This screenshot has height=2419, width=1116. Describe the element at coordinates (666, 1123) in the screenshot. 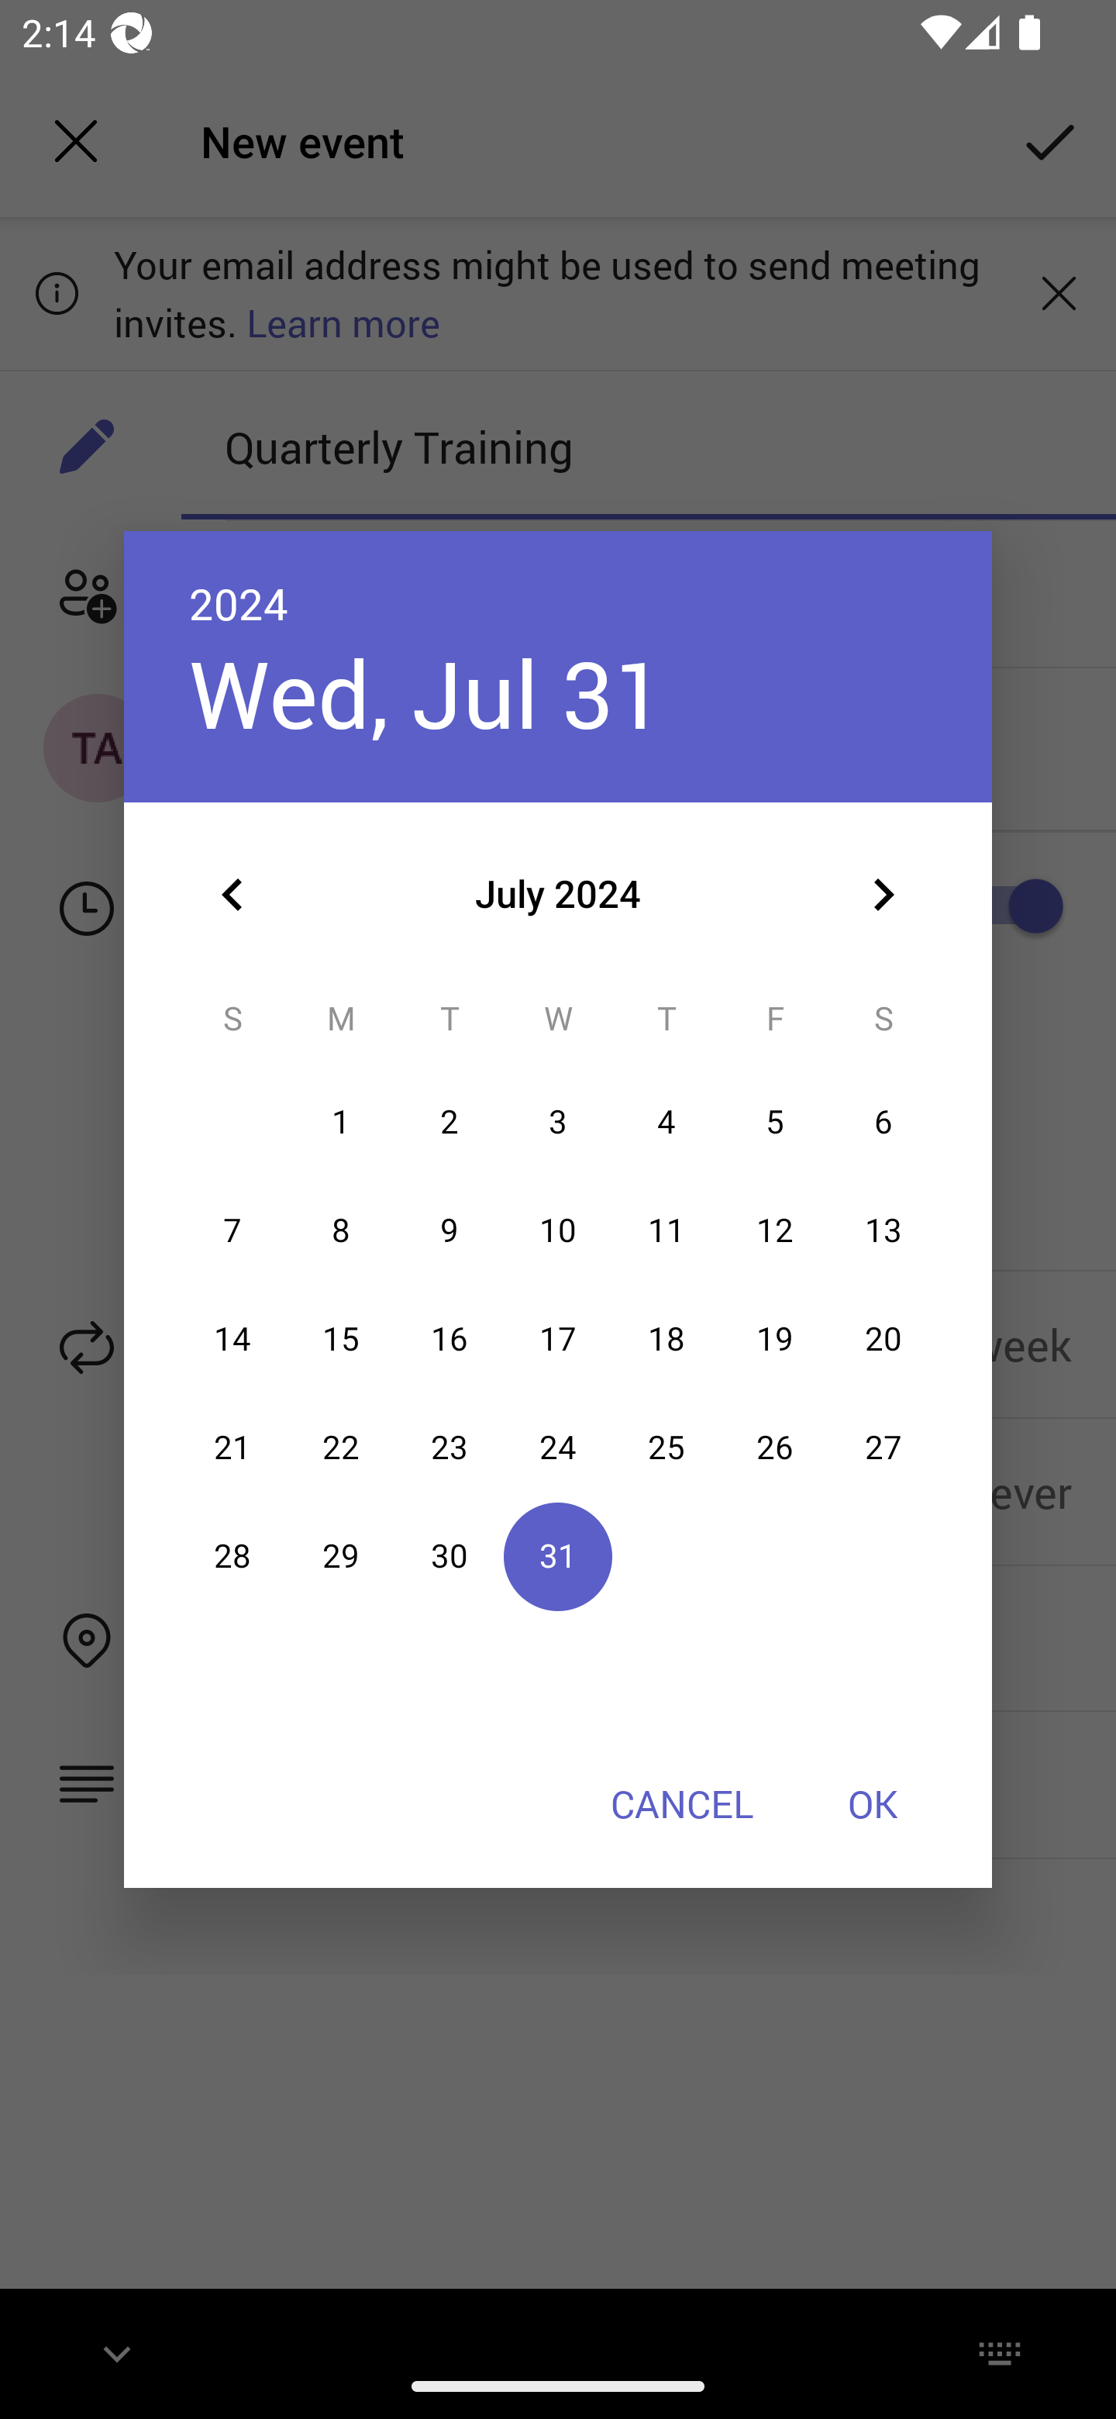

I see `4 04 July 2024` at that location.